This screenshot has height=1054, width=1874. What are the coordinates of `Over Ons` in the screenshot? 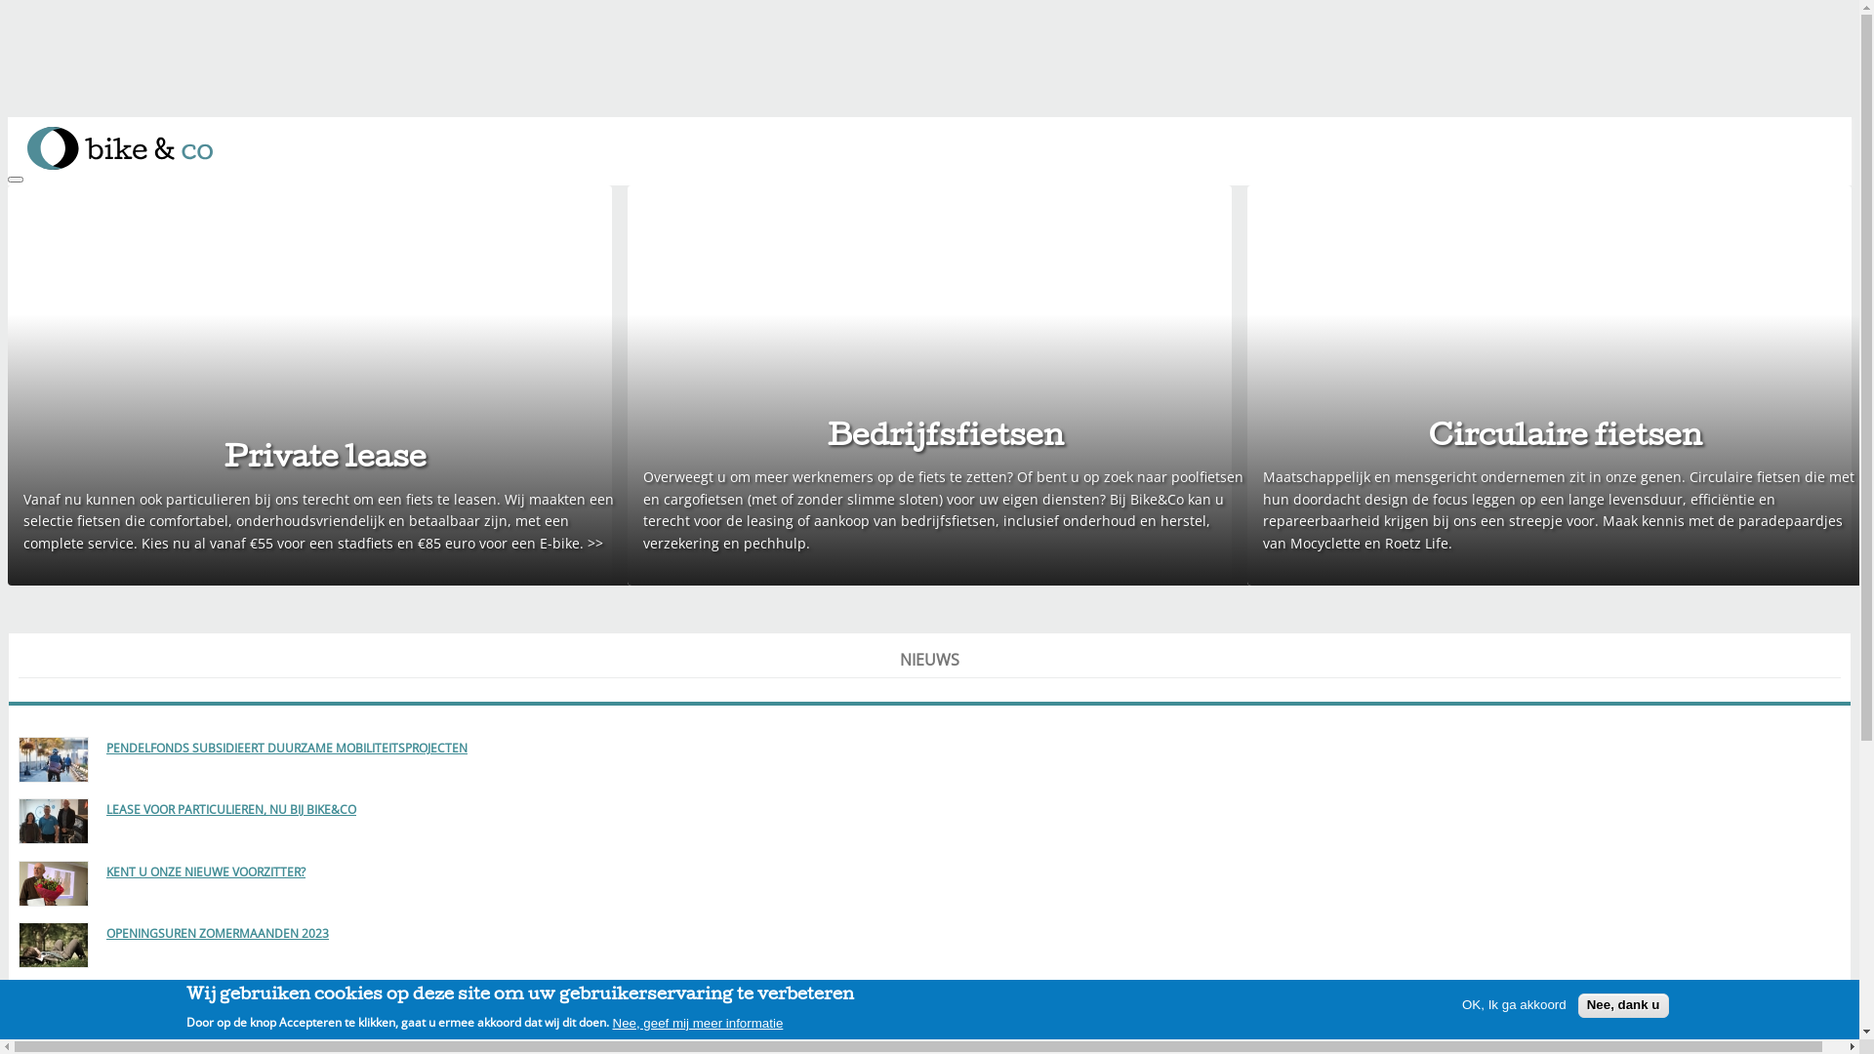 It's located at (78, 398).